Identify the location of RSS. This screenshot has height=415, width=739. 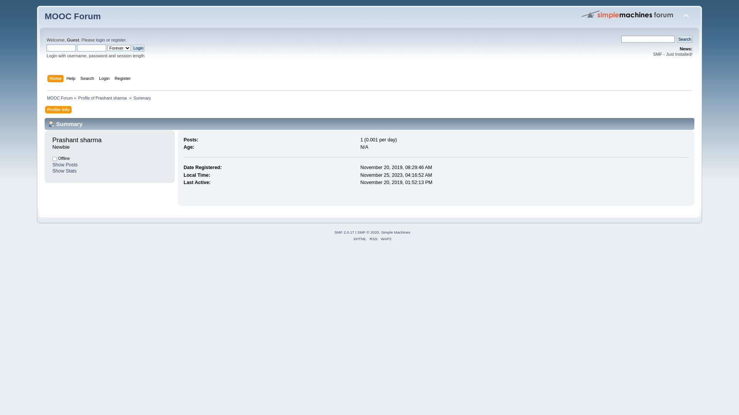
(373, 239).